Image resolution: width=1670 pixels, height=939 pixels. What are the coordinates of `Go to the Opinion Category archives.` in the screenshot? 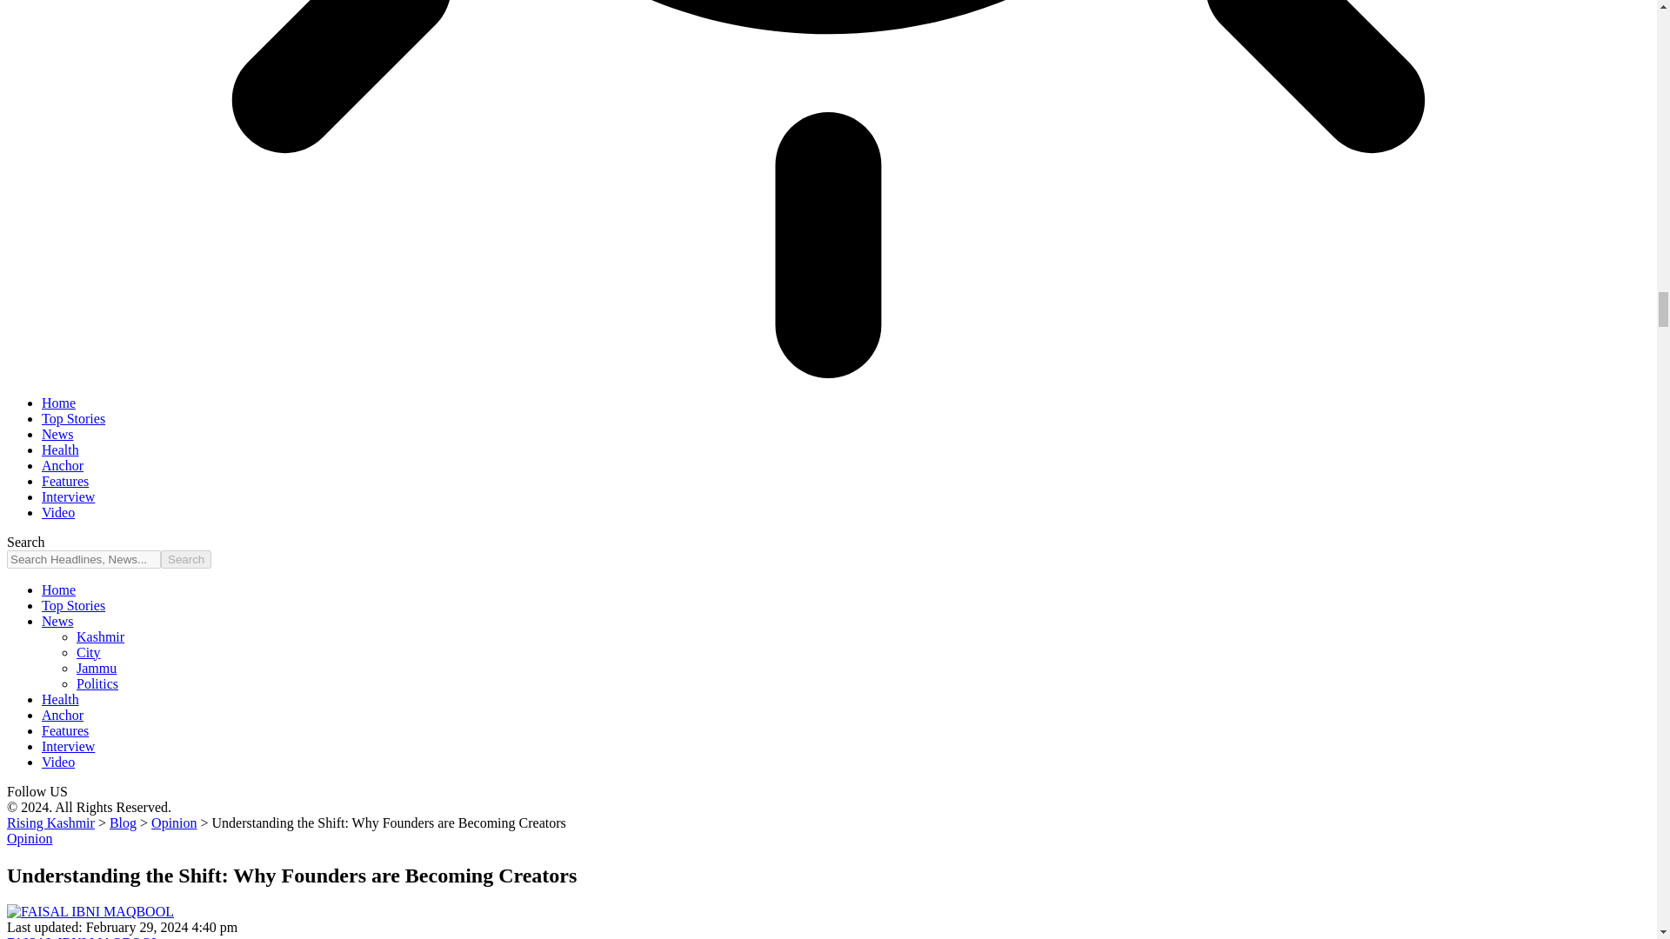 It's located at (174, 822).